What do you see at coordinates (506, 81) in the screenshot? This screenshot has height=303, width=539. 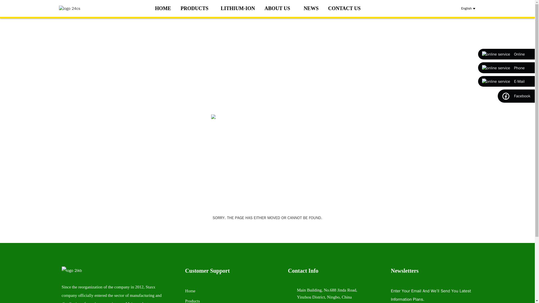 I see `E-Mail` at bounding box center [506, 81].